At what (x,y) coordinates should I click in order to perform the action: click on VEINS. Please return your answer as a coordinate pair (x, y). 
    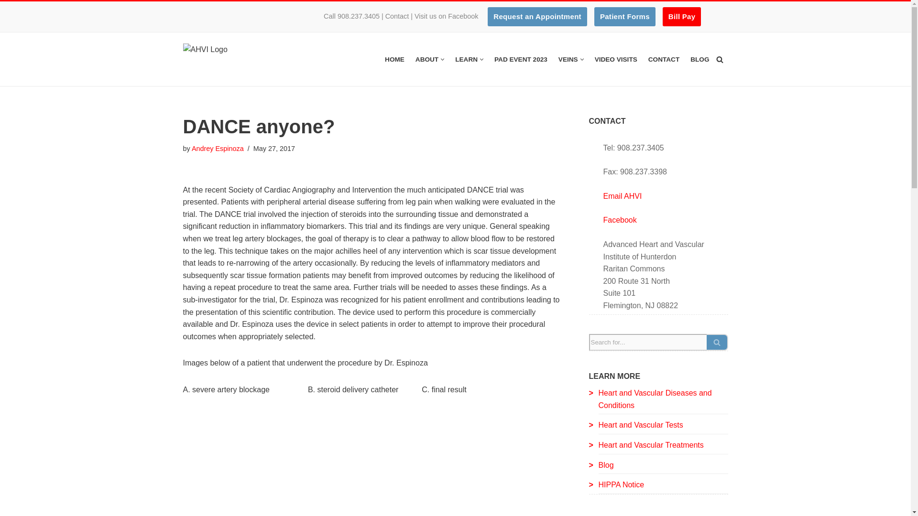
    Looking at the image, I should click on (568, 59).